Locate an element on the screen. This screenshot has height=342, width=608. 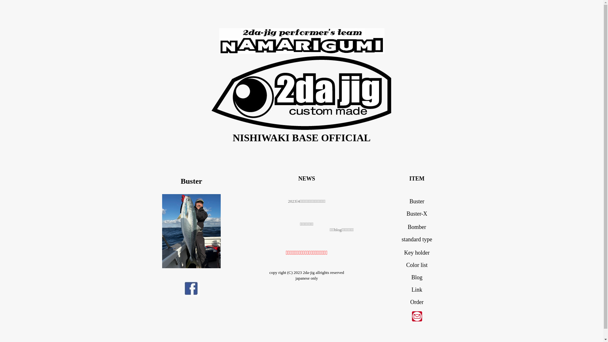
Bomber is located at coordinates (417, 227).